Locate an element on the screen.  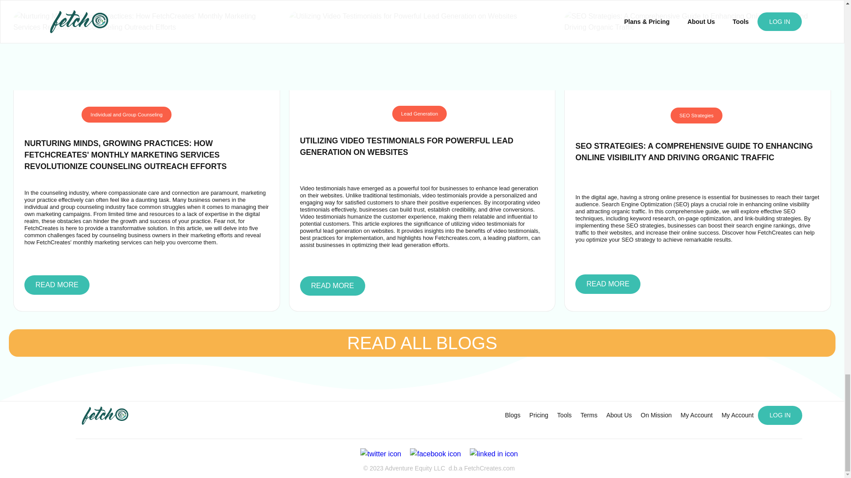
Pricing is located at coordinates (539, 415).